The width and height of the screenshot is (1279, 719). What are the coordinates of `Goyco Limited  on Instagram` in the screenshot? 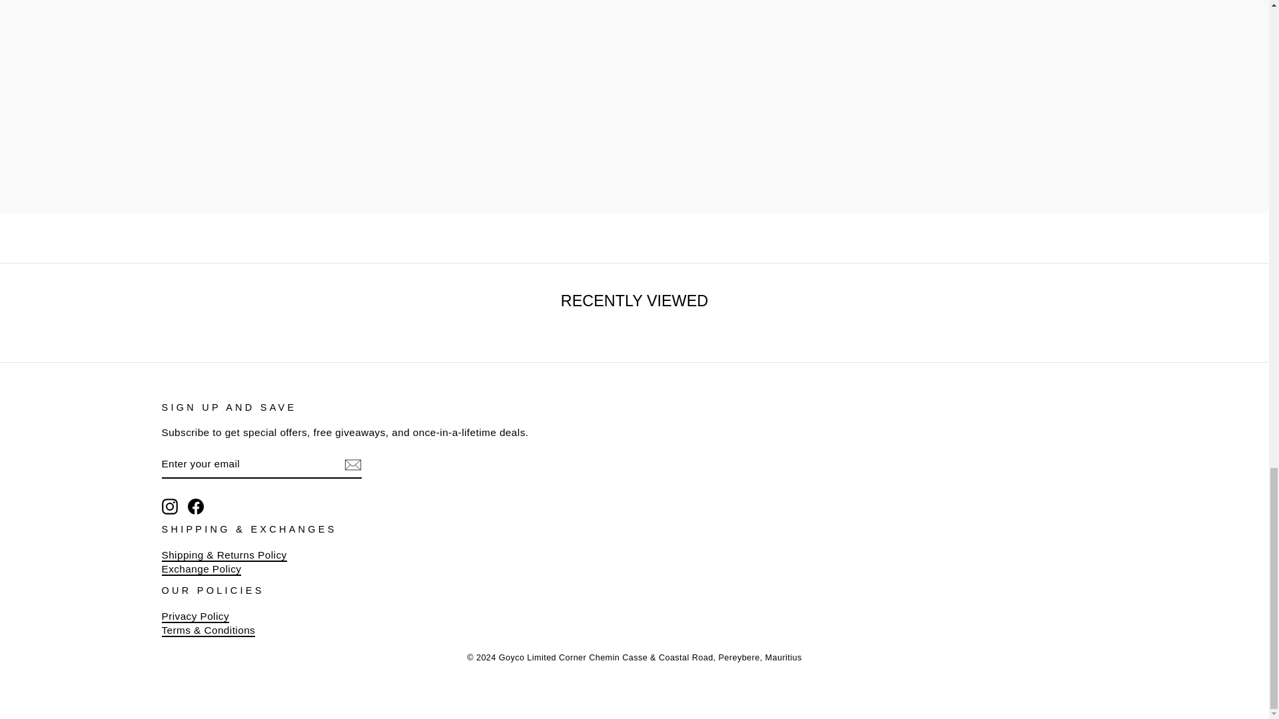 It's located at (169, 507).